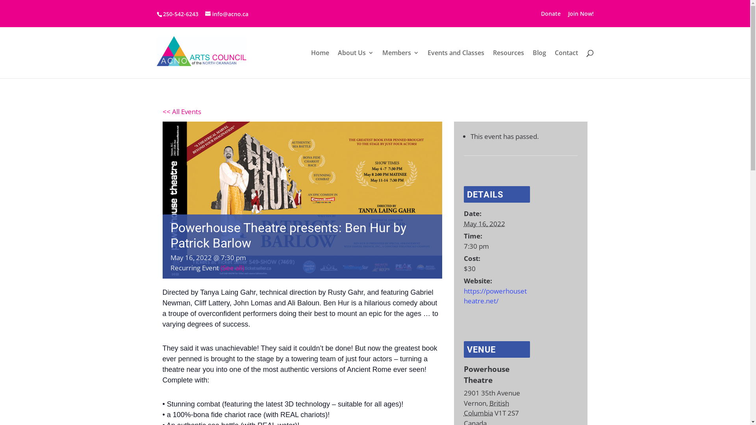 This screenshot has height=425, width=756. I want to click on Members, so click(400, 64).